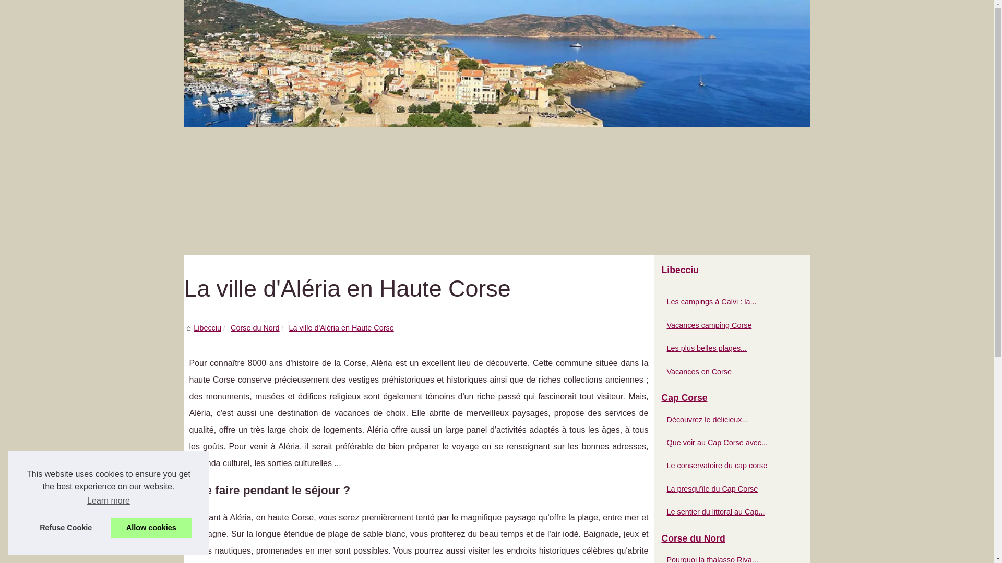 This screenshot has height=563, width=1002. What do you see at coordinates (726, 443) in the screenshot?
I see `Que voir au Cap Corse avec...` at bounding box center [726, 443].